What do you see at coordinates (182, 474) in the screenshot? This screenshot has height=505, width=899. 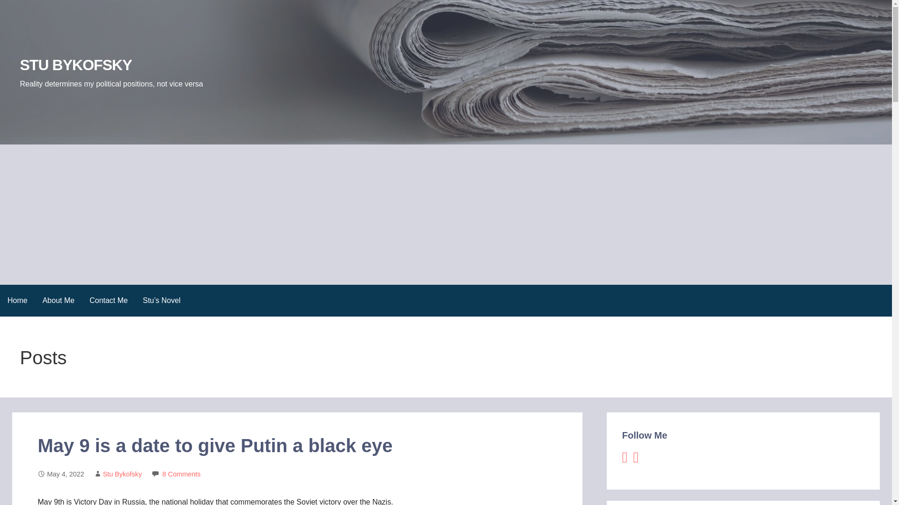 I see `8 Comments` at bounding box center [182, 474].